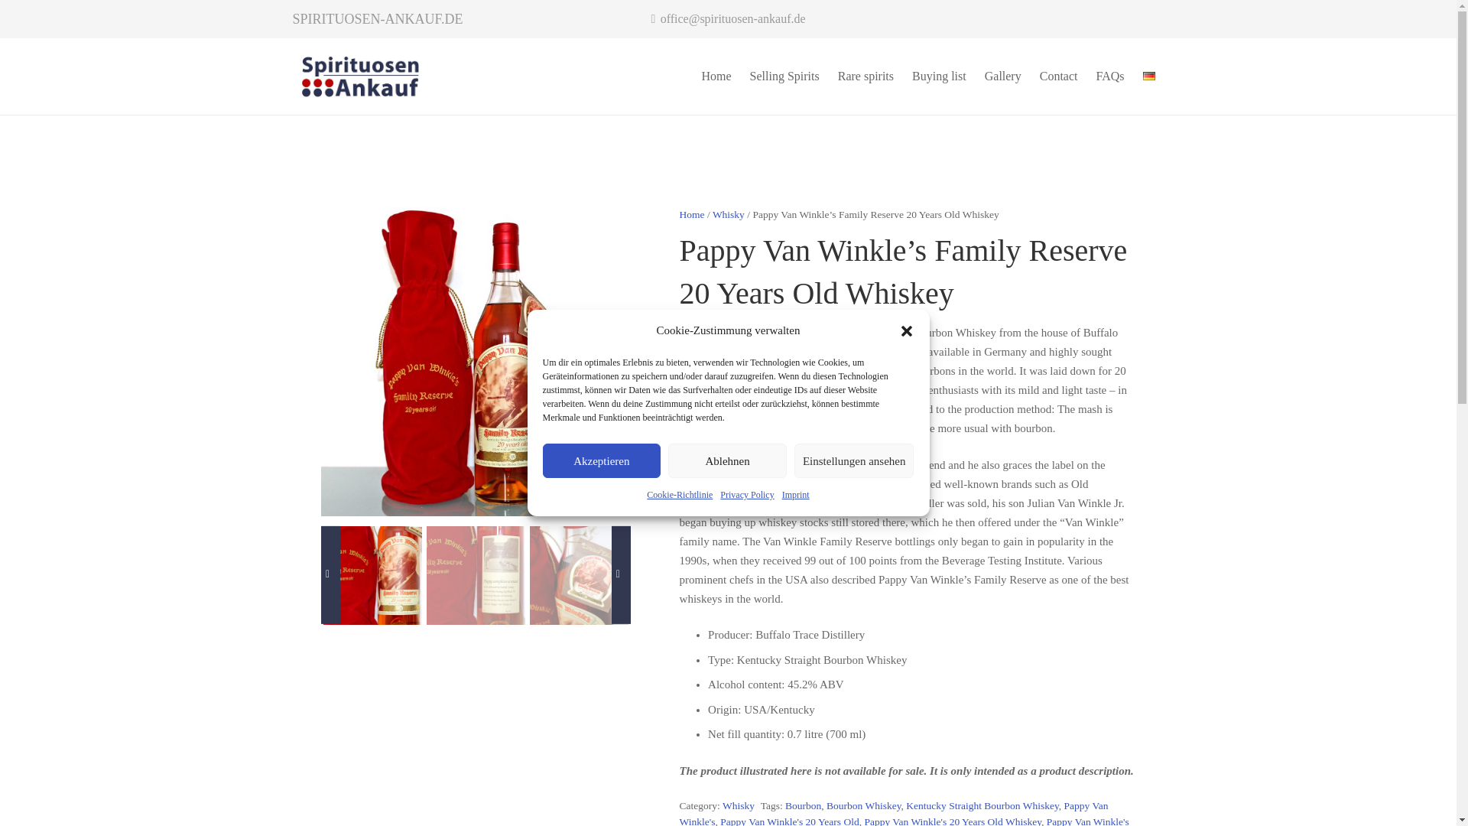 This screenshot has width=1468, height=826. Describe the element at coordinates (939, 76) in the screenshot. I see `Buying list` at that location.